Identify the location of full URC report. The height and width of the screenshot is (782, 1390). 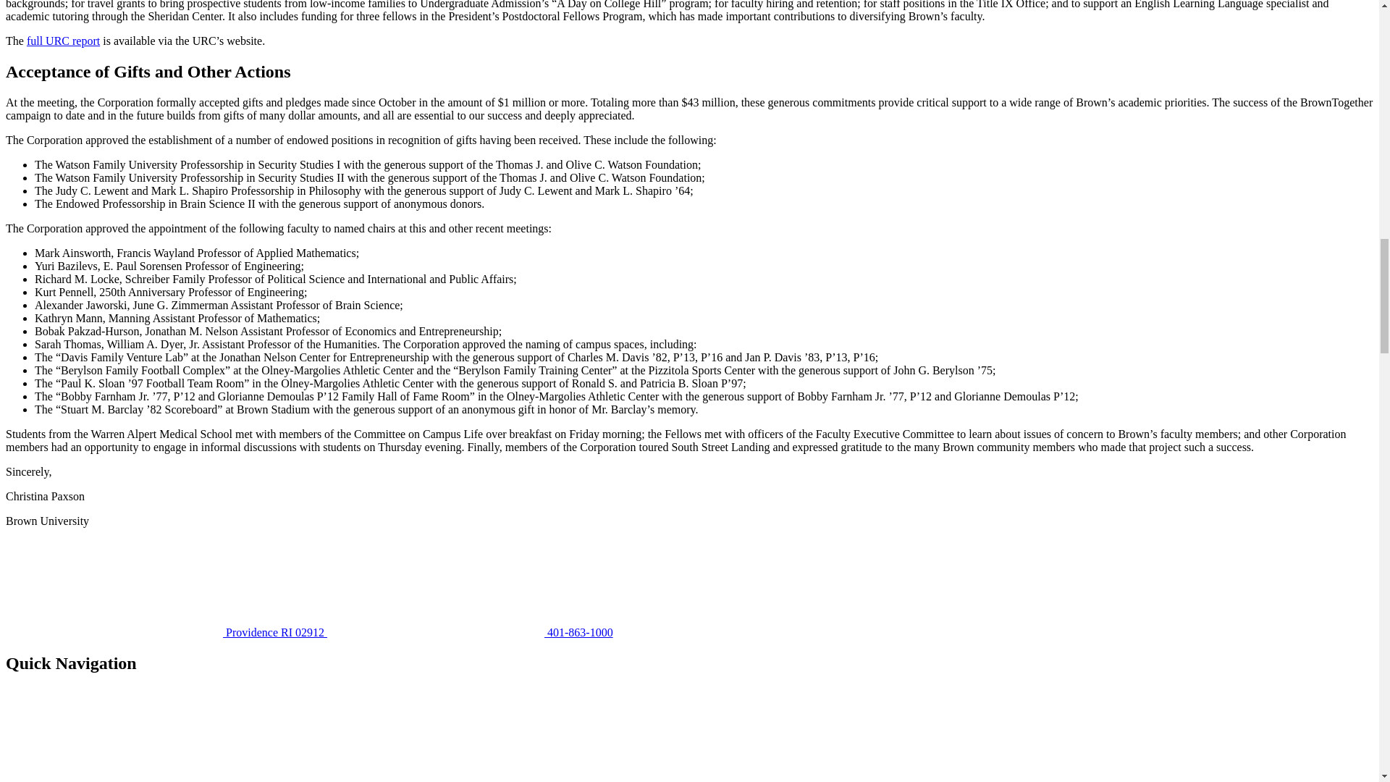
(63, 41).